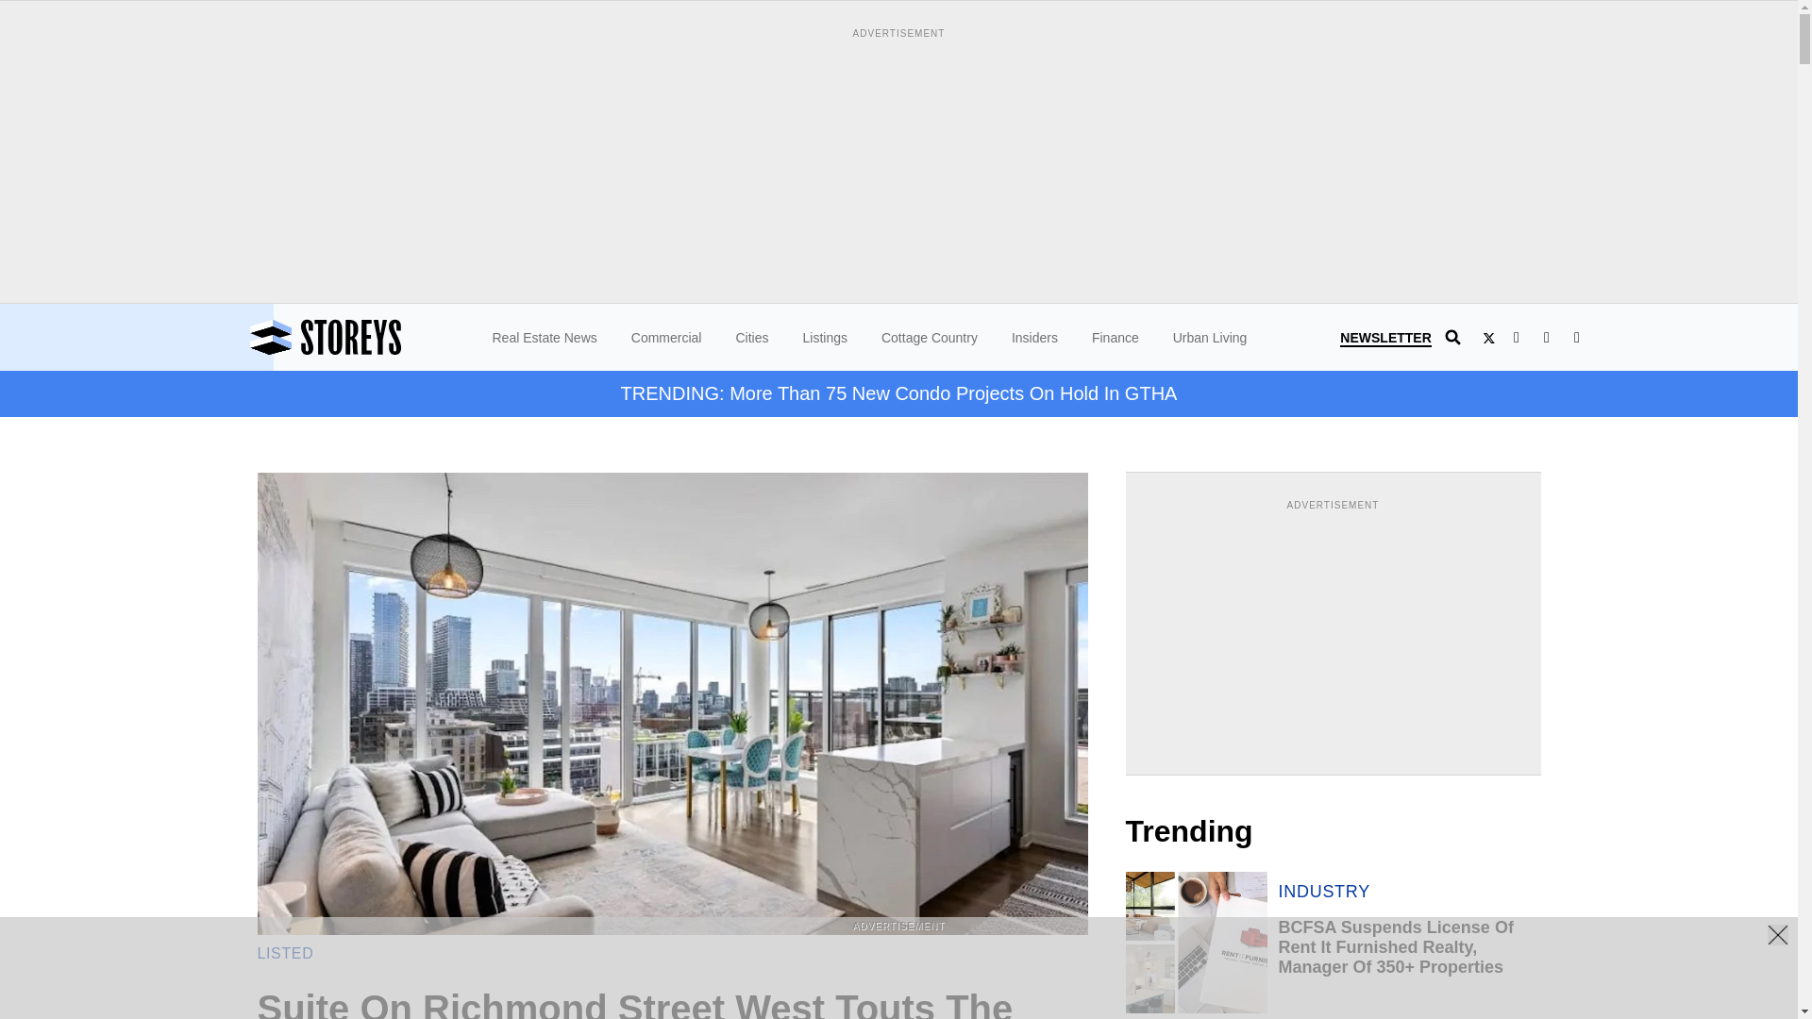 This screenshot has height=1019, width=1812. Describe the element at coordinates (377, 337) in the screenshot. I see `Storeys - Real Estate News in Canada` at that location.